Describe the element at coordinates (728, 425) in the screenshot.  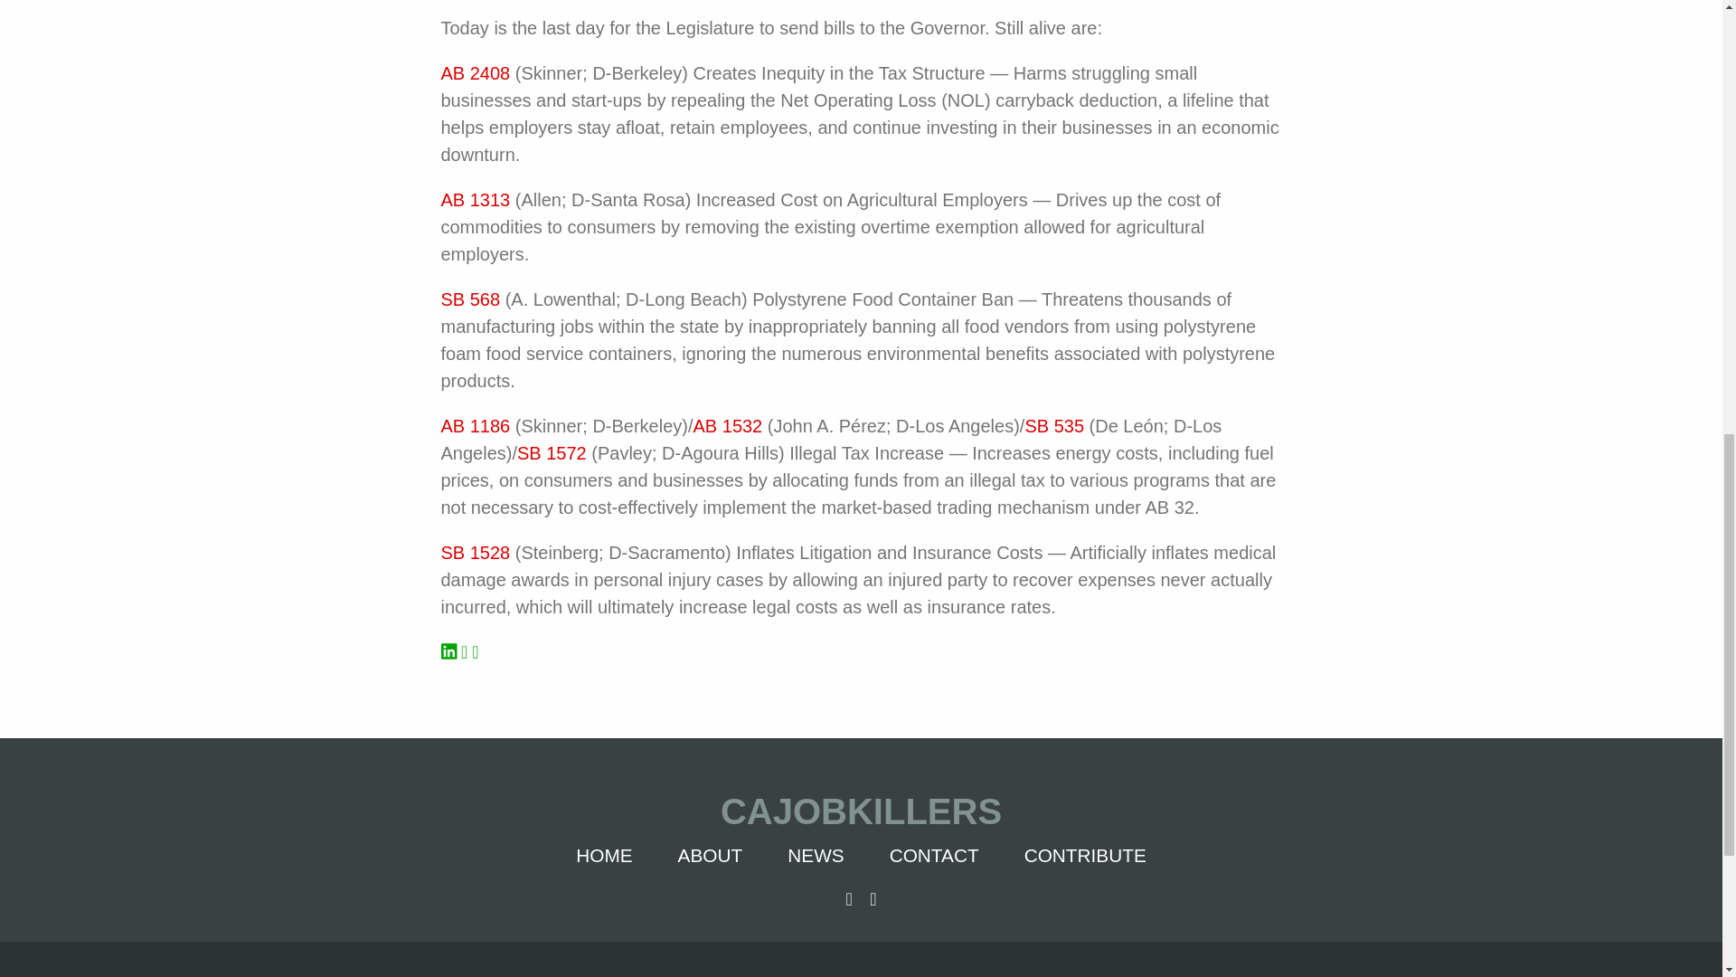
I see `AB 1532` at that location.